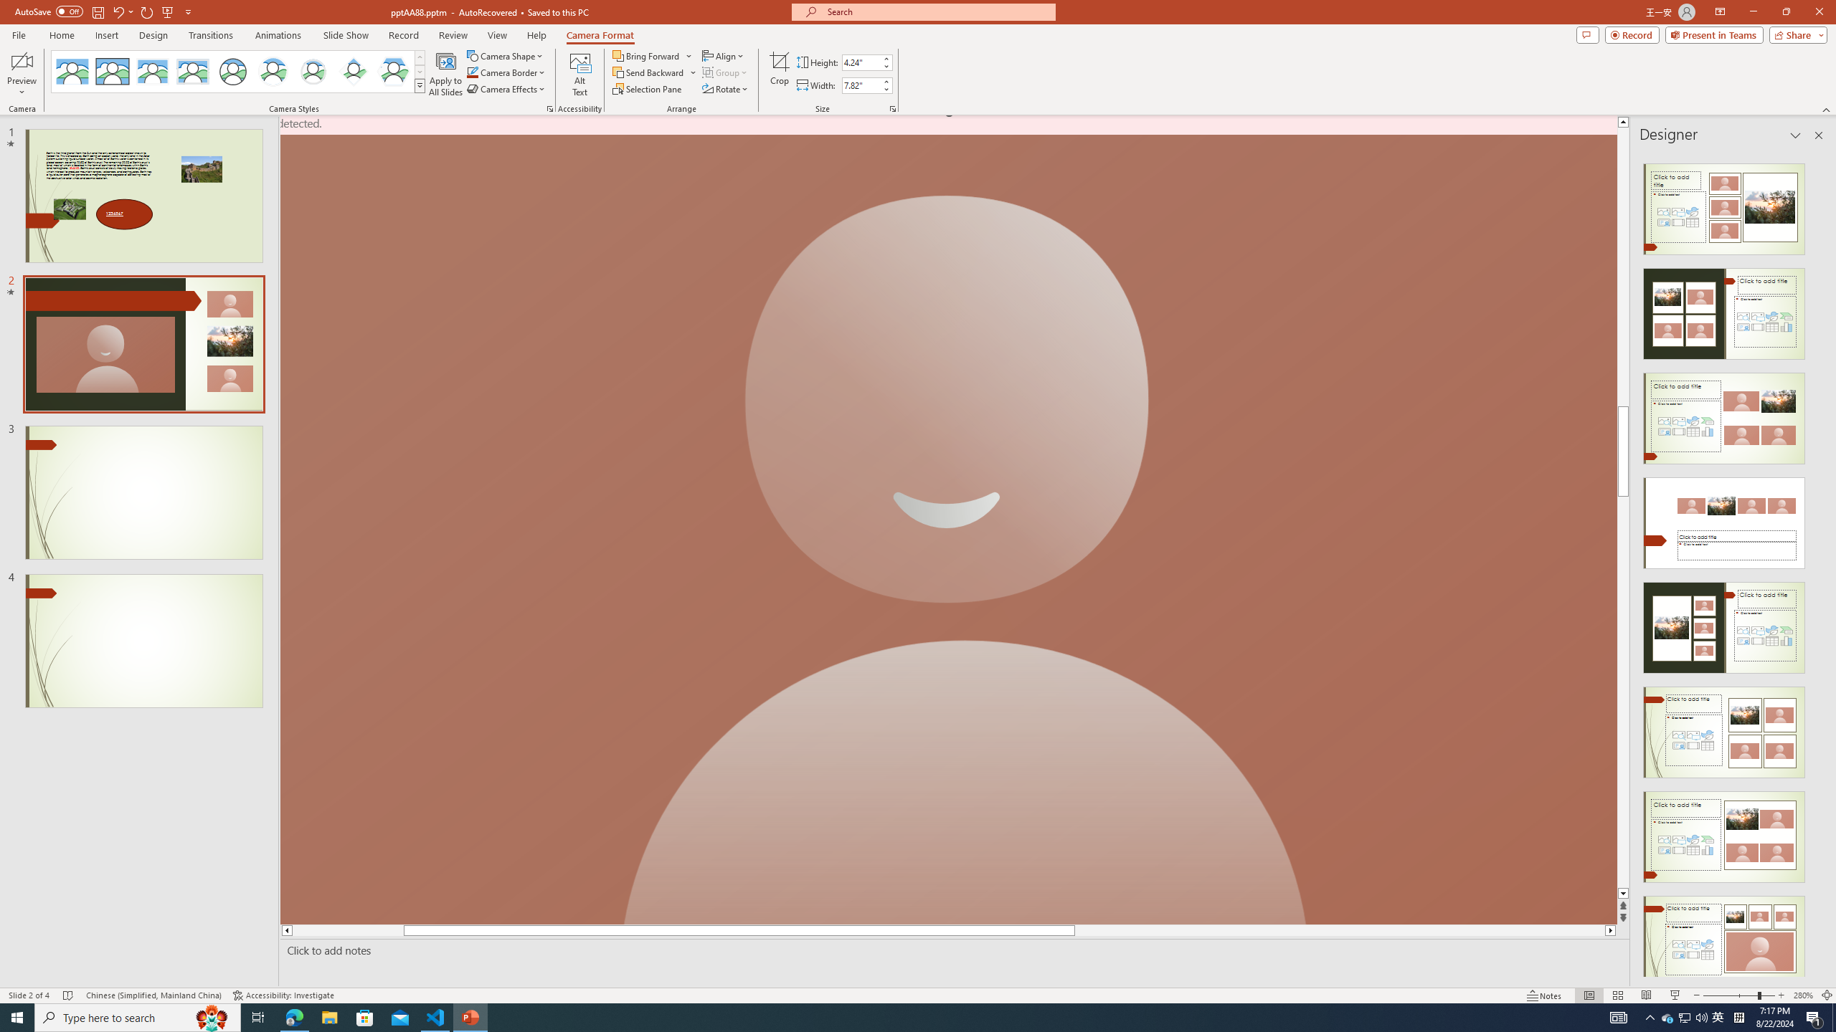  What do you see at coordinates (724, 56) in the screenshot?
I see `Align` at bounding box center [724, 56].